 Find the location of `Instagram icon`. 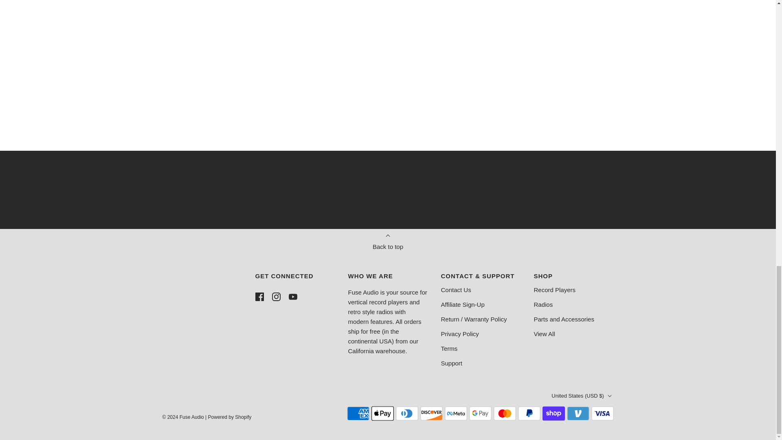

Instagram icon is located at coordinates (276, 297).